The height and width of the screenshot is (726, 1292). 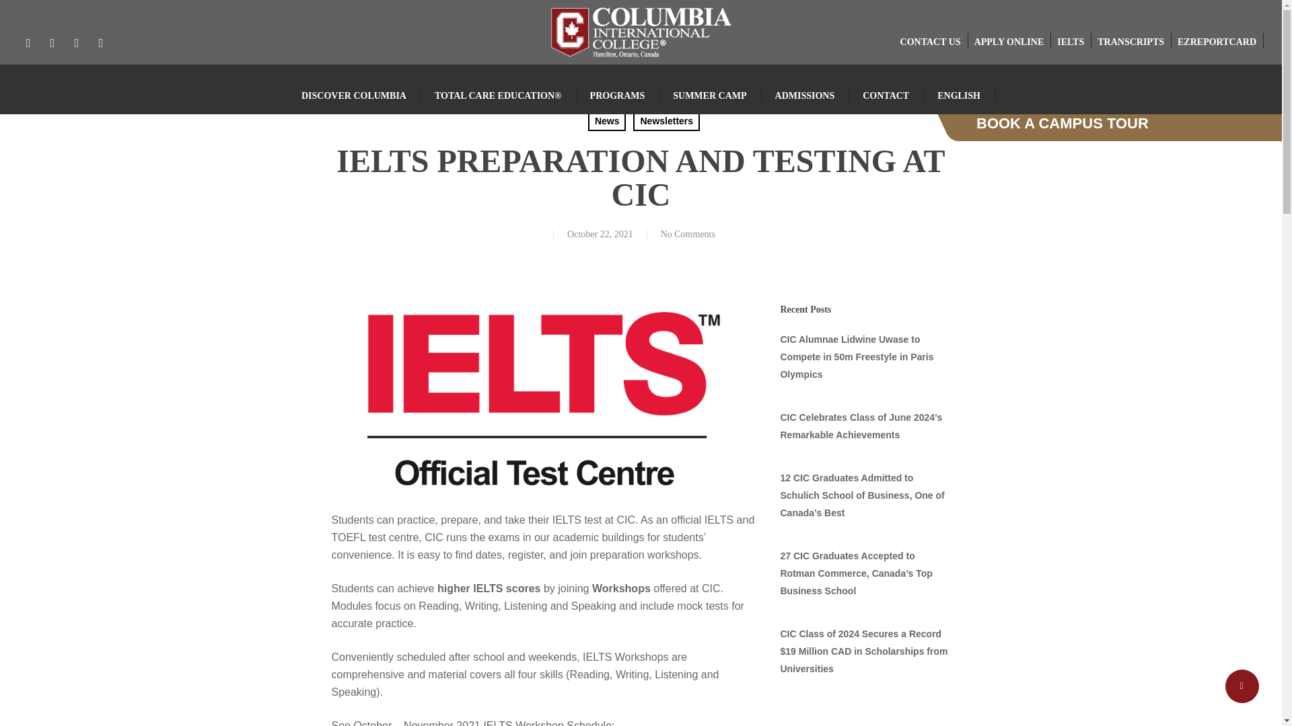 What do you see at coordinates (959, 95) in the screenshot?
I see `English` at bounding box center [959, 95].